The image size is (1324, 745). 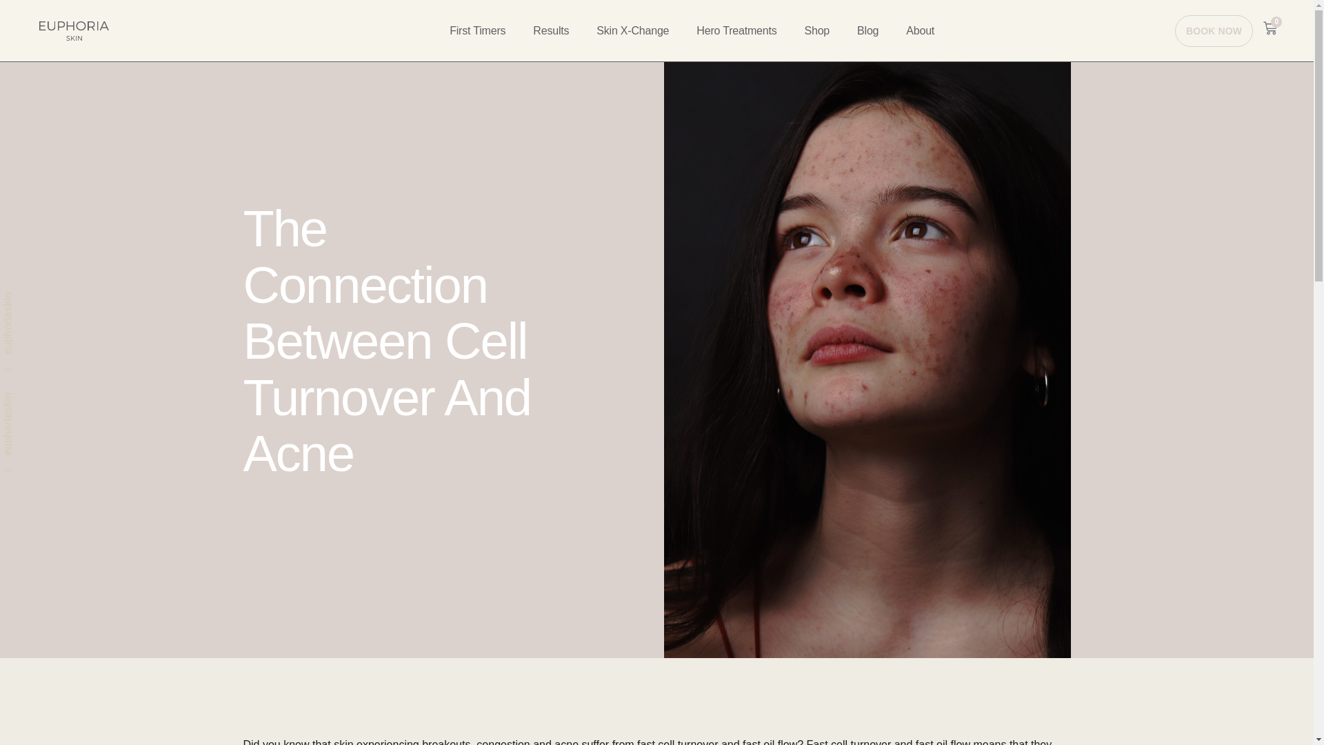 What do you see at coordinates (477, 30) in the screenshot?
I see `First Timers` at bounding box center [477, 30].